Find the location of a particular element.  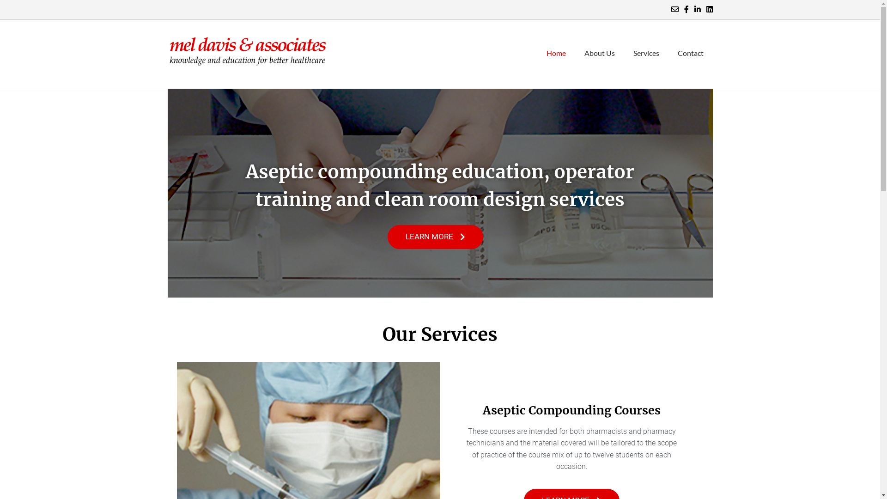

Services is located at coordinates (646, 55).